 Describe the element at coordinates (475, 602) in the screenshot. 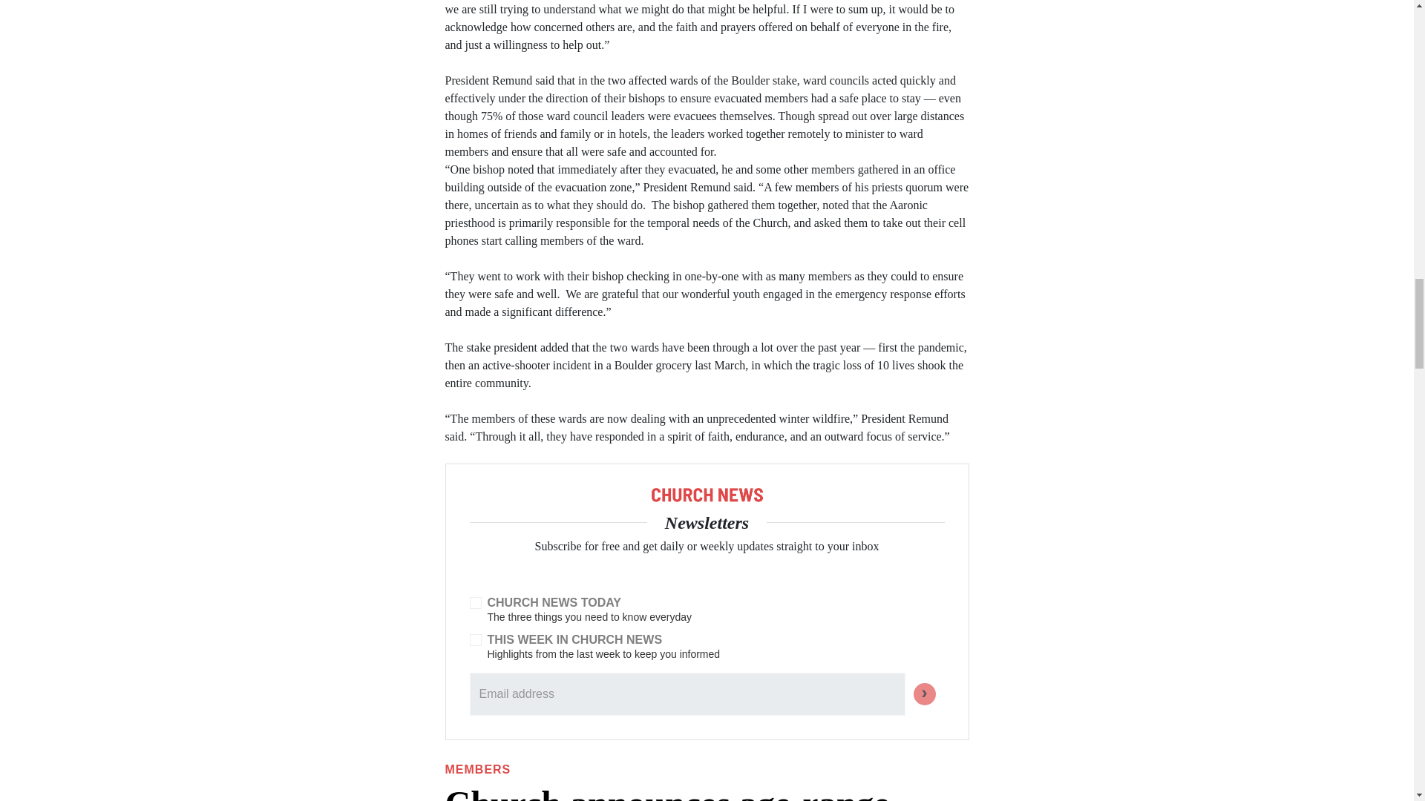

I see `Church News Today` at that location.